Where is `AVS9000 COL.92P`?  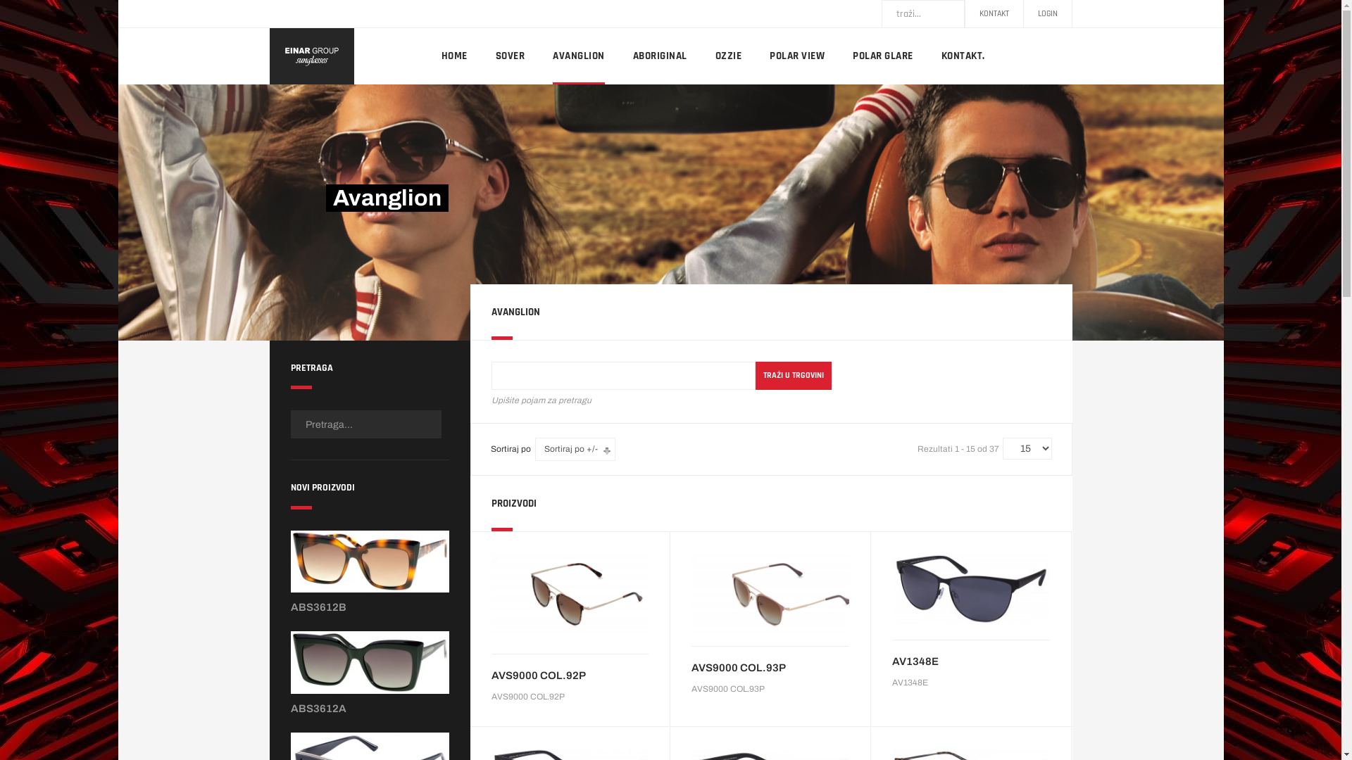
AVS9000 COL.92P is located at coordinates (570, 676).